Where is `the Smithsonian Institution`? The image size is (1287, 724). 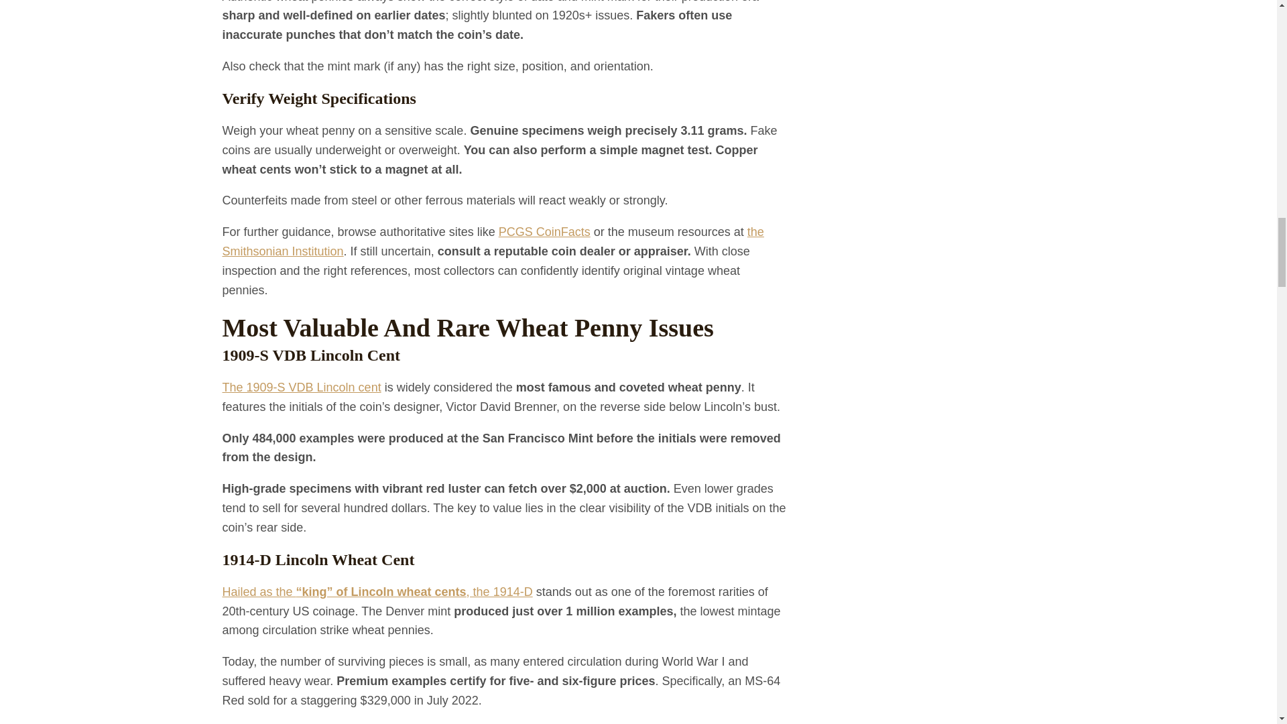 the Smithsonian Institution is located at coordinates (493, 241).